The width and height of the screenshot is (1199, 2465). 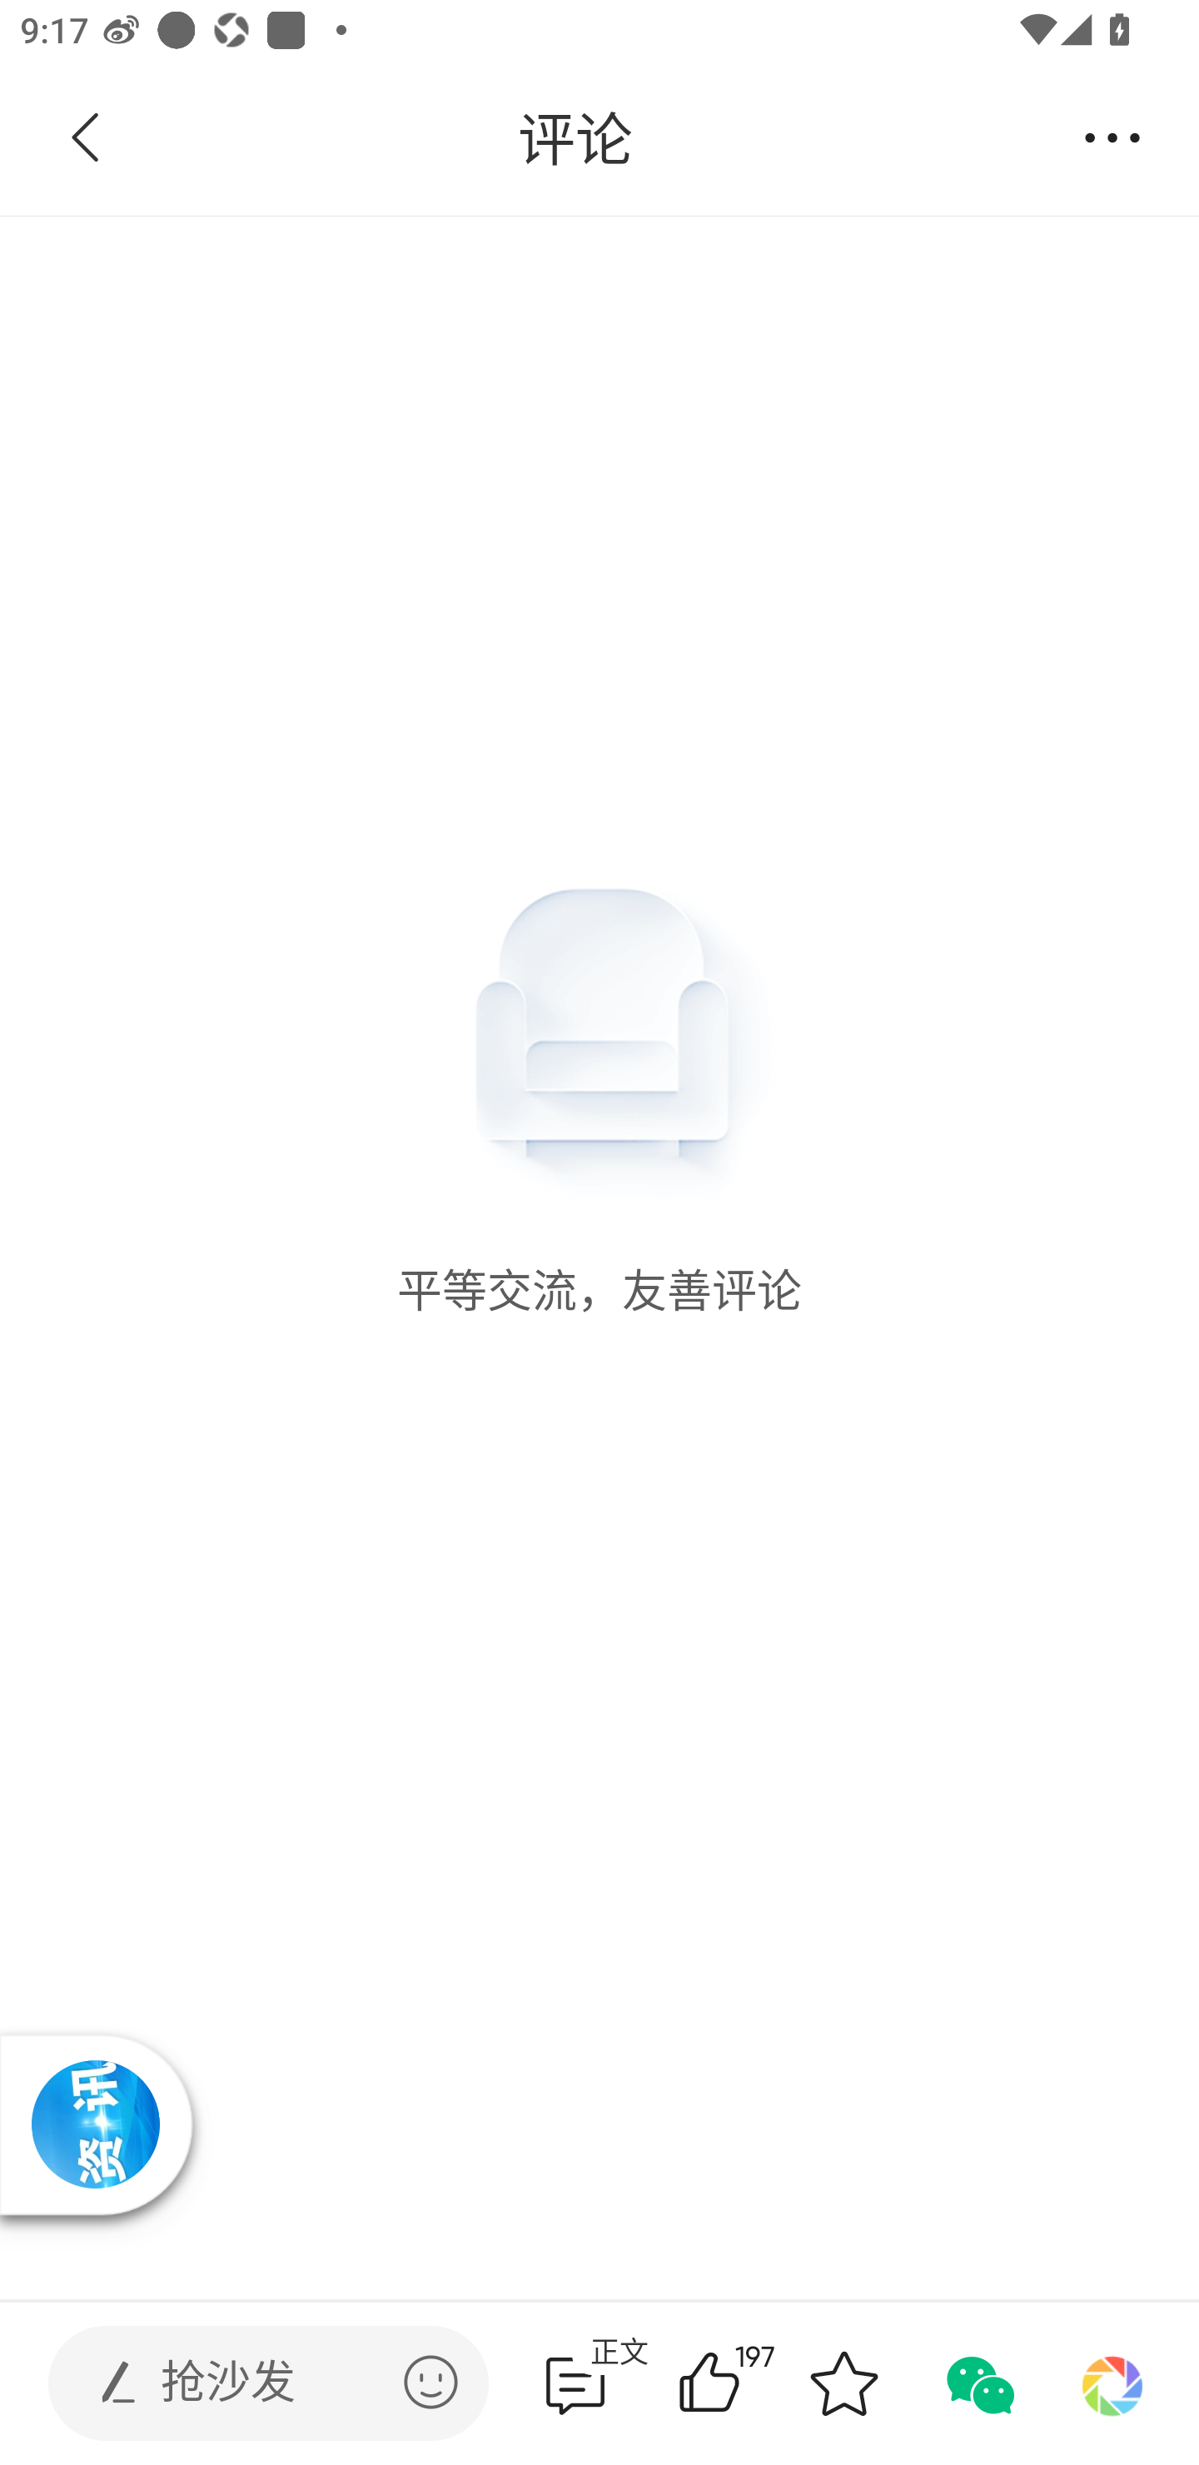 What do you see at coordinates (1112, 2383) in the screenshot?
I see `分享到朋友圈` at bounding box center [1112, 2383].